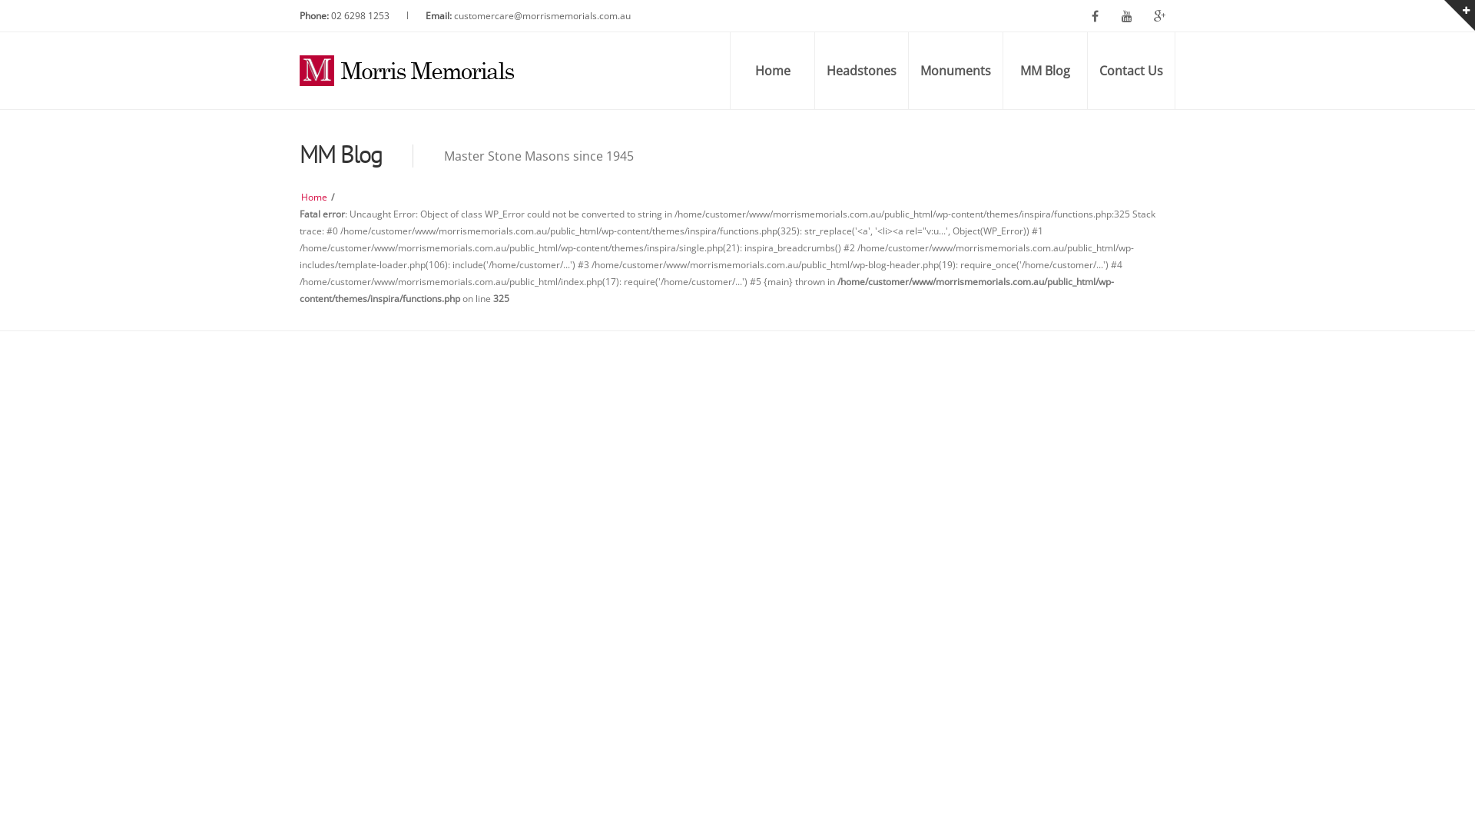  Describe the element at coordinates (861, 71) in the screenshot. I see `Headstones` at that location.